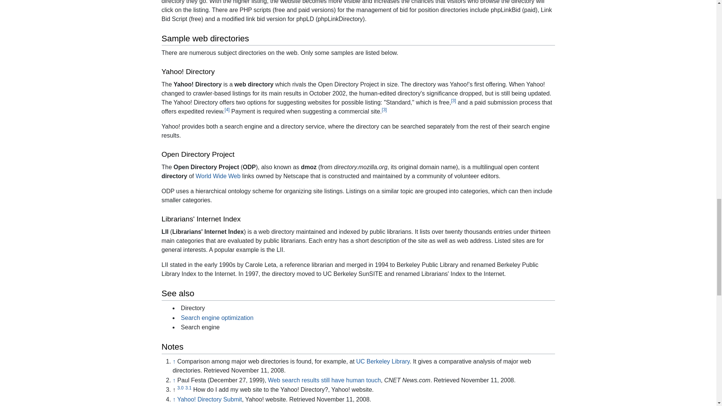  I want to click on UC Berkeley Library, so click(382, 361).